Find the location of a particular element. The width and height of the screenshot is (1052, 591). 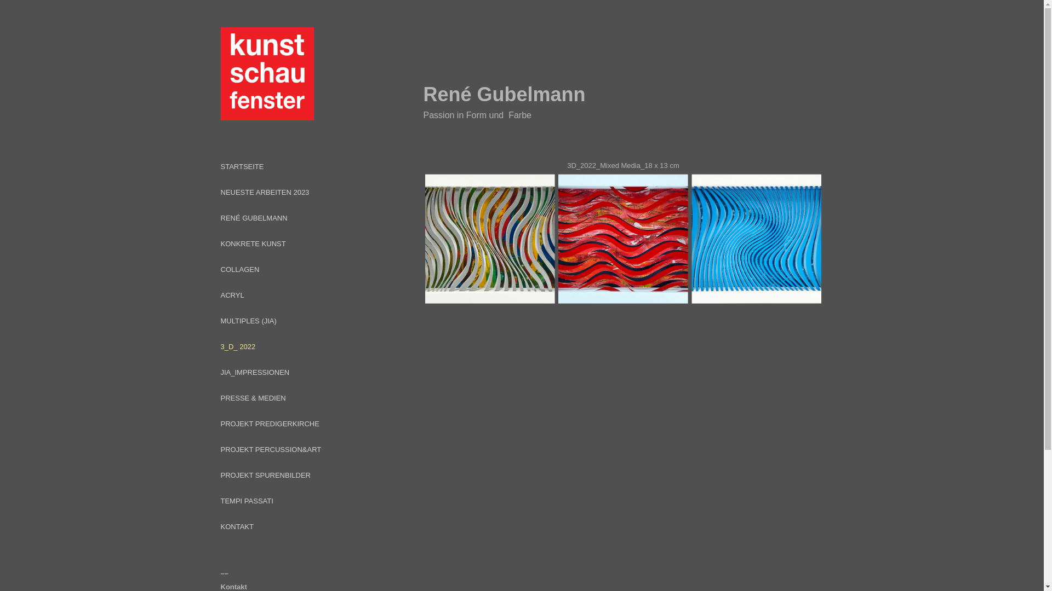

TEMPI PASSATI is located at coordinates (247, 501).